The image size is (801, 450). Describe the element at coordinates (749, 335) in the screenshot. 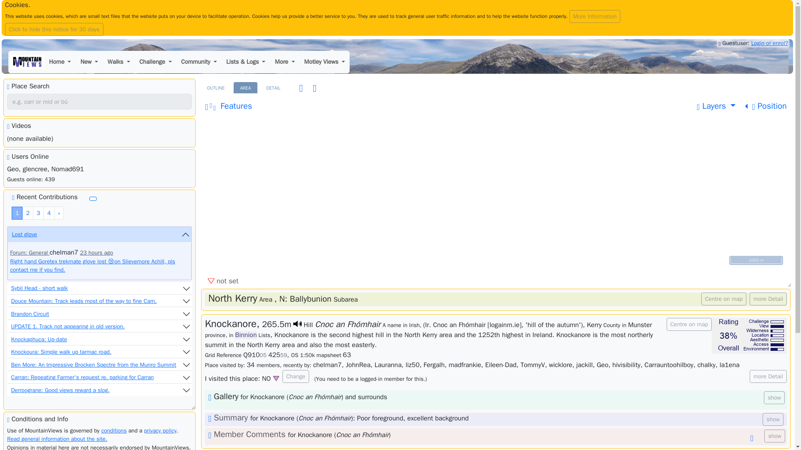

I see `Click here to rate this place` at that location.